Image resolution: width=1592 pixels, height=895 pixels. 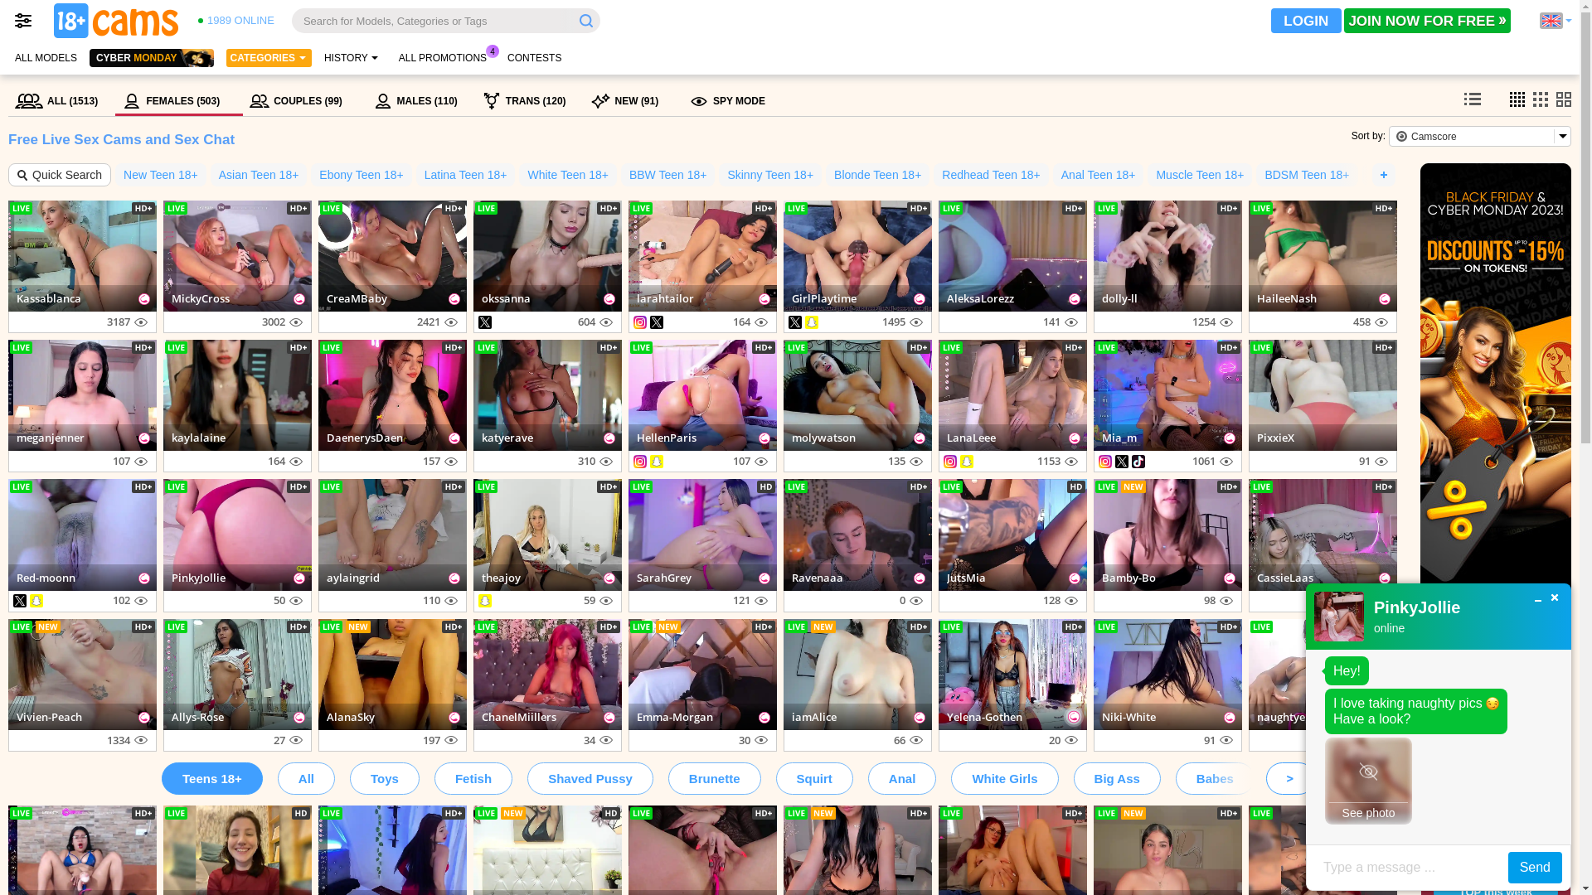 What do you see at coordinates (665, 298) in the screenshot?
I see `larahtailor` at bounding box center [665, 298].